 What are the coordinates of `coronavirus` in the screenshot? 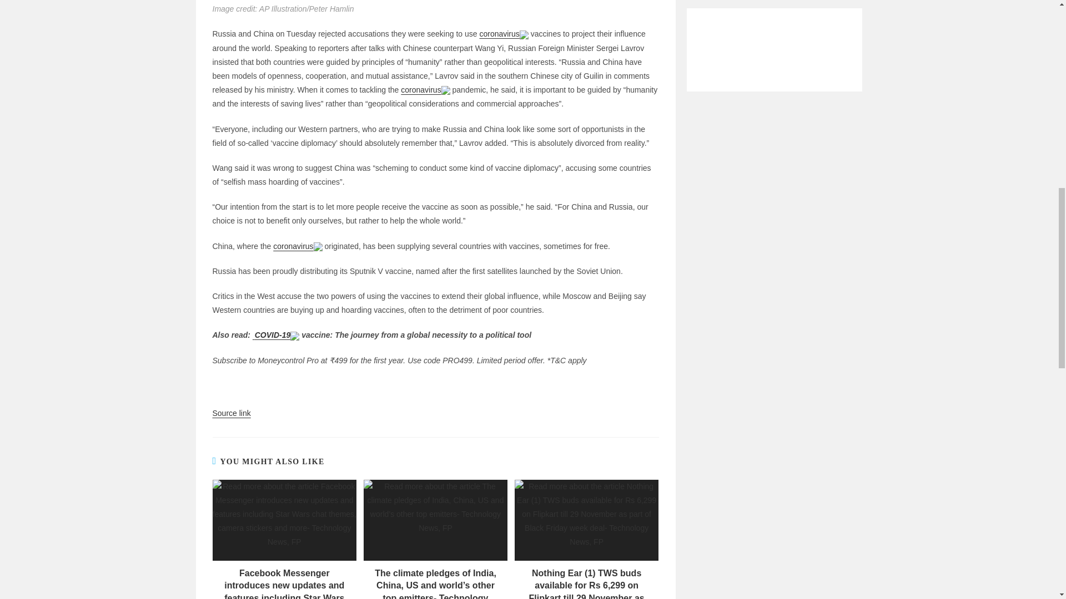 It's located at (499, 33).